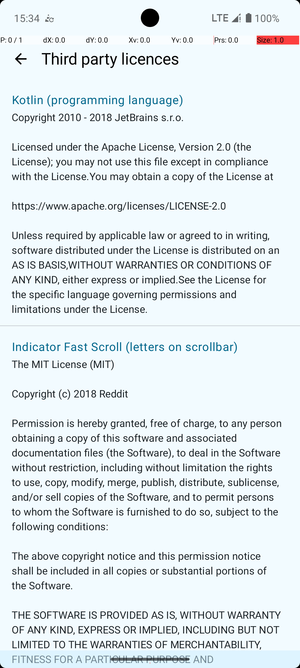  Describe the element at coordinates (125, 343) in the screenshot. I see `Indicator Fast Scroll (letters on scrollbar)` at that location.